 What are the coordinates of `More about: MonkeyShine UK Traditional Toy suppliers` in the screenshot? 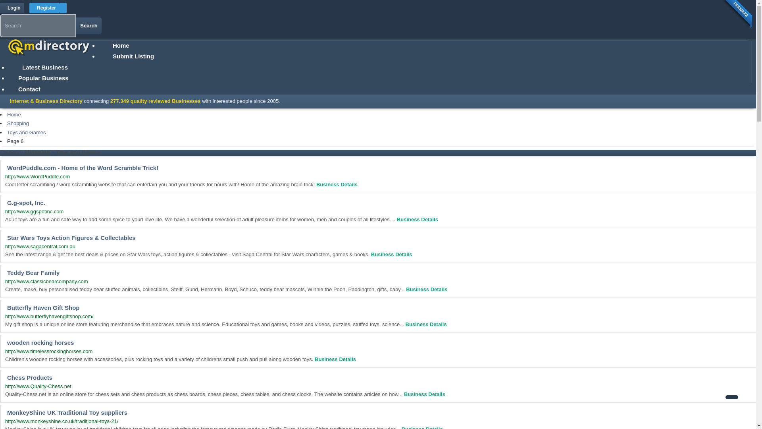 It's located at (422, 427).